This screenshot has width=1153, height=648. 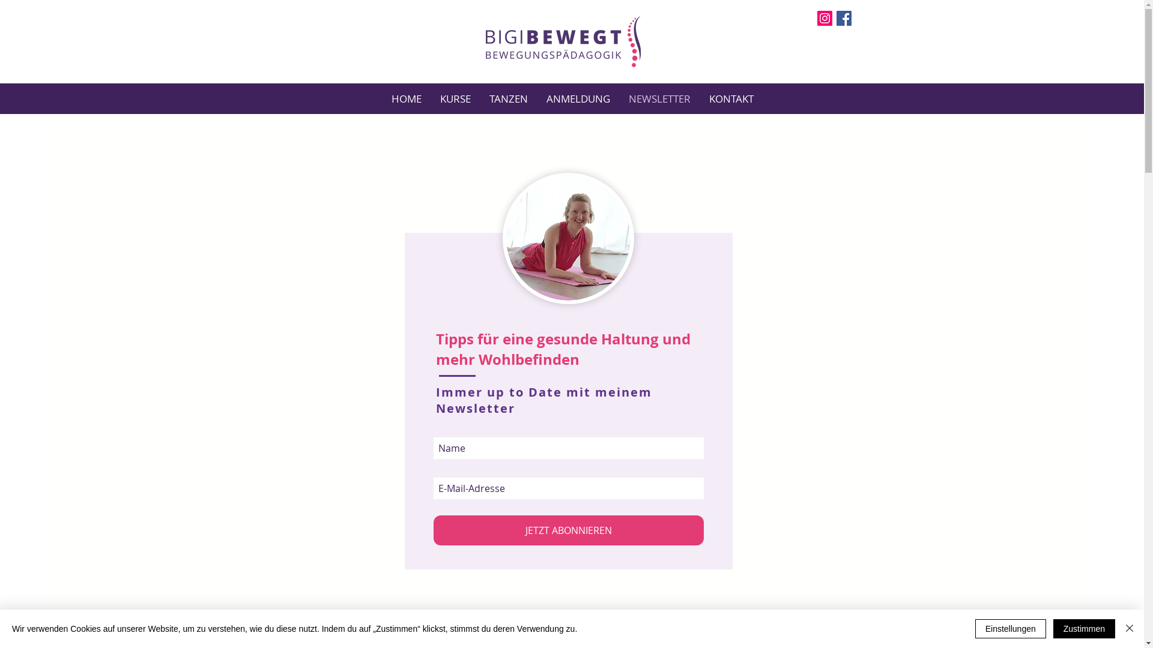 What do you see at coordinates (730, 98) in the screenshot?
I see `KONTAKT` at bounding box center [730, 98].